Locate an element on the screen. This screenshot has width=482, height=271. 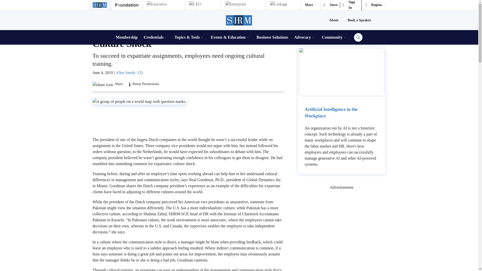
sign in is located at coordinates (351, 5).